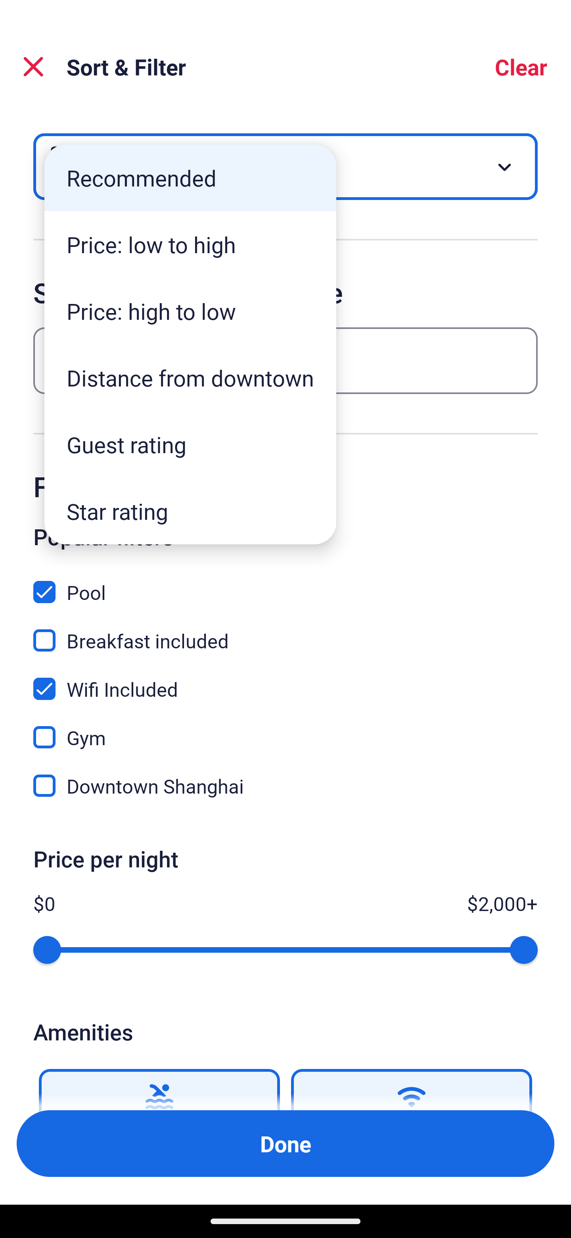 The image size is (571, 1238). I want to click on Price: low to high, so click(190, 244).